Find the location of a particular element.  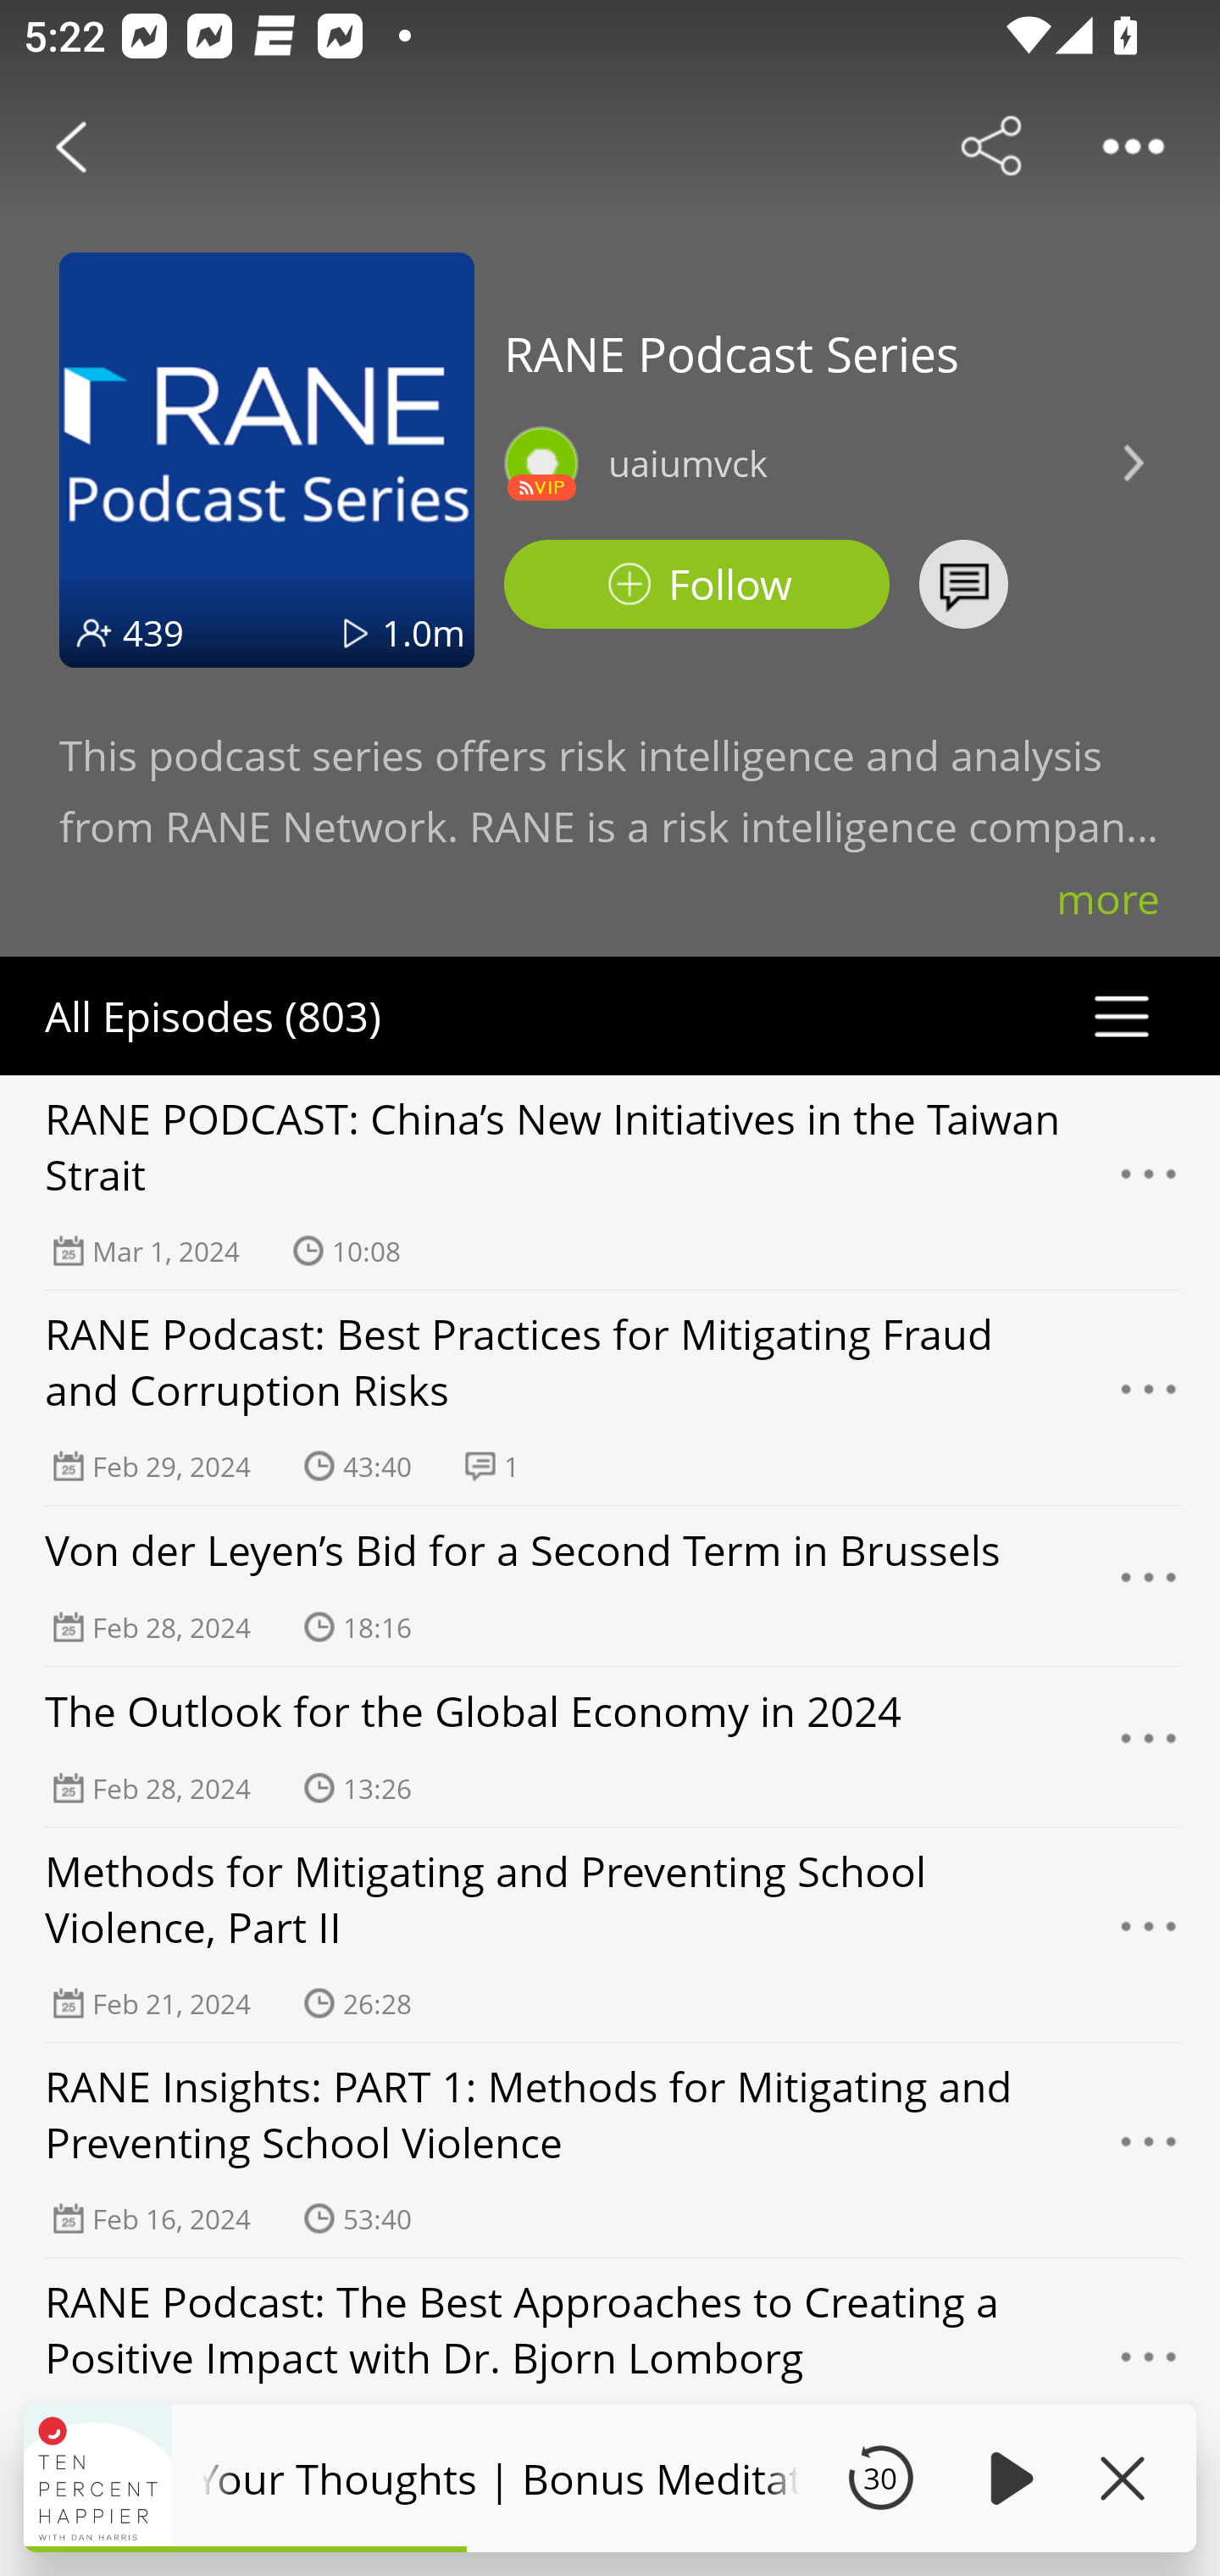

Podbean Follow is located at coordinates (696, 585).